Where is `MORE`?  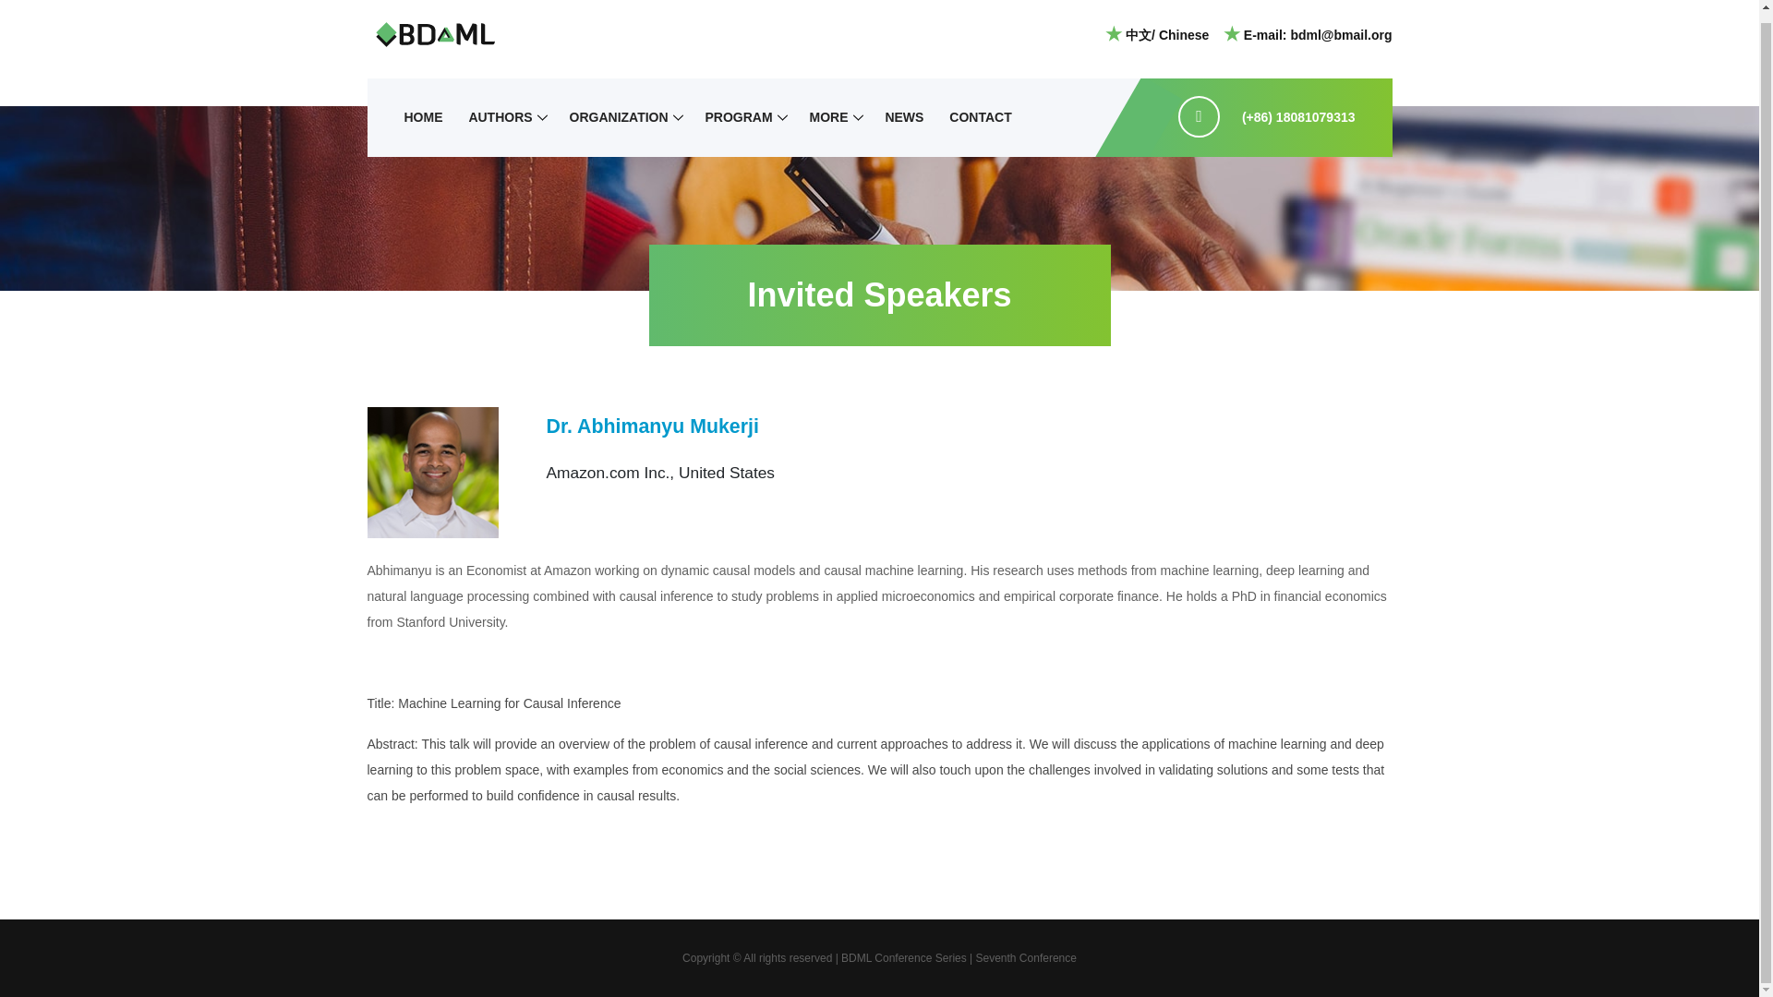
MORE is located at coordinates (827, 117).